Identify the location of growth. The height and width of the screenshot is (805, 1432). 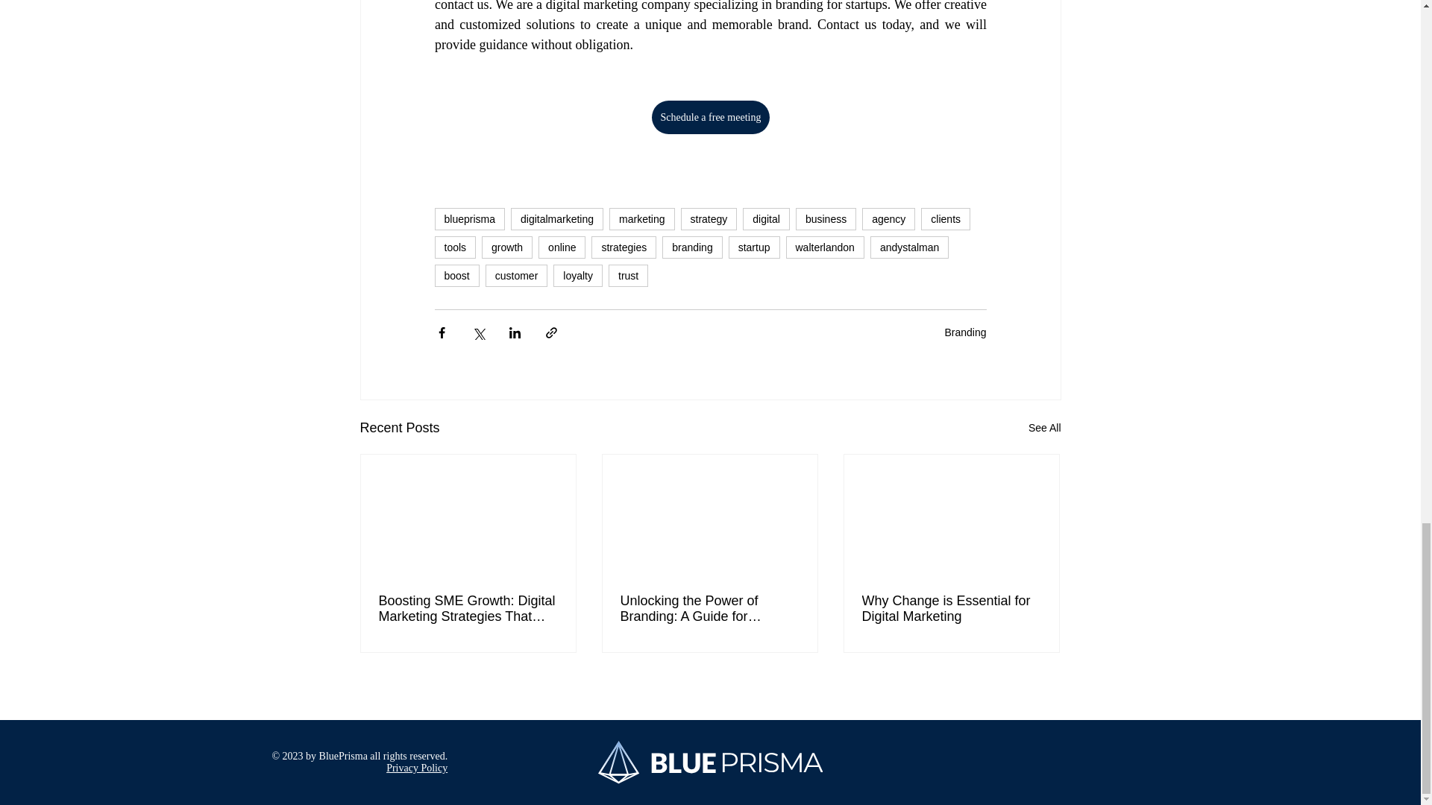
(507, 247).